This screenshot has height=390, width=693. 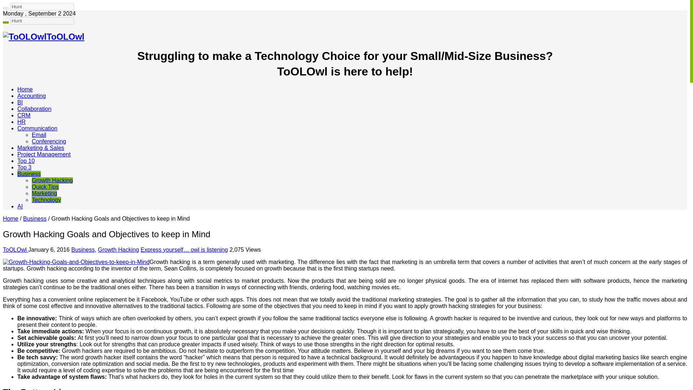 I want to click on Email, so click(x=39, y=135).